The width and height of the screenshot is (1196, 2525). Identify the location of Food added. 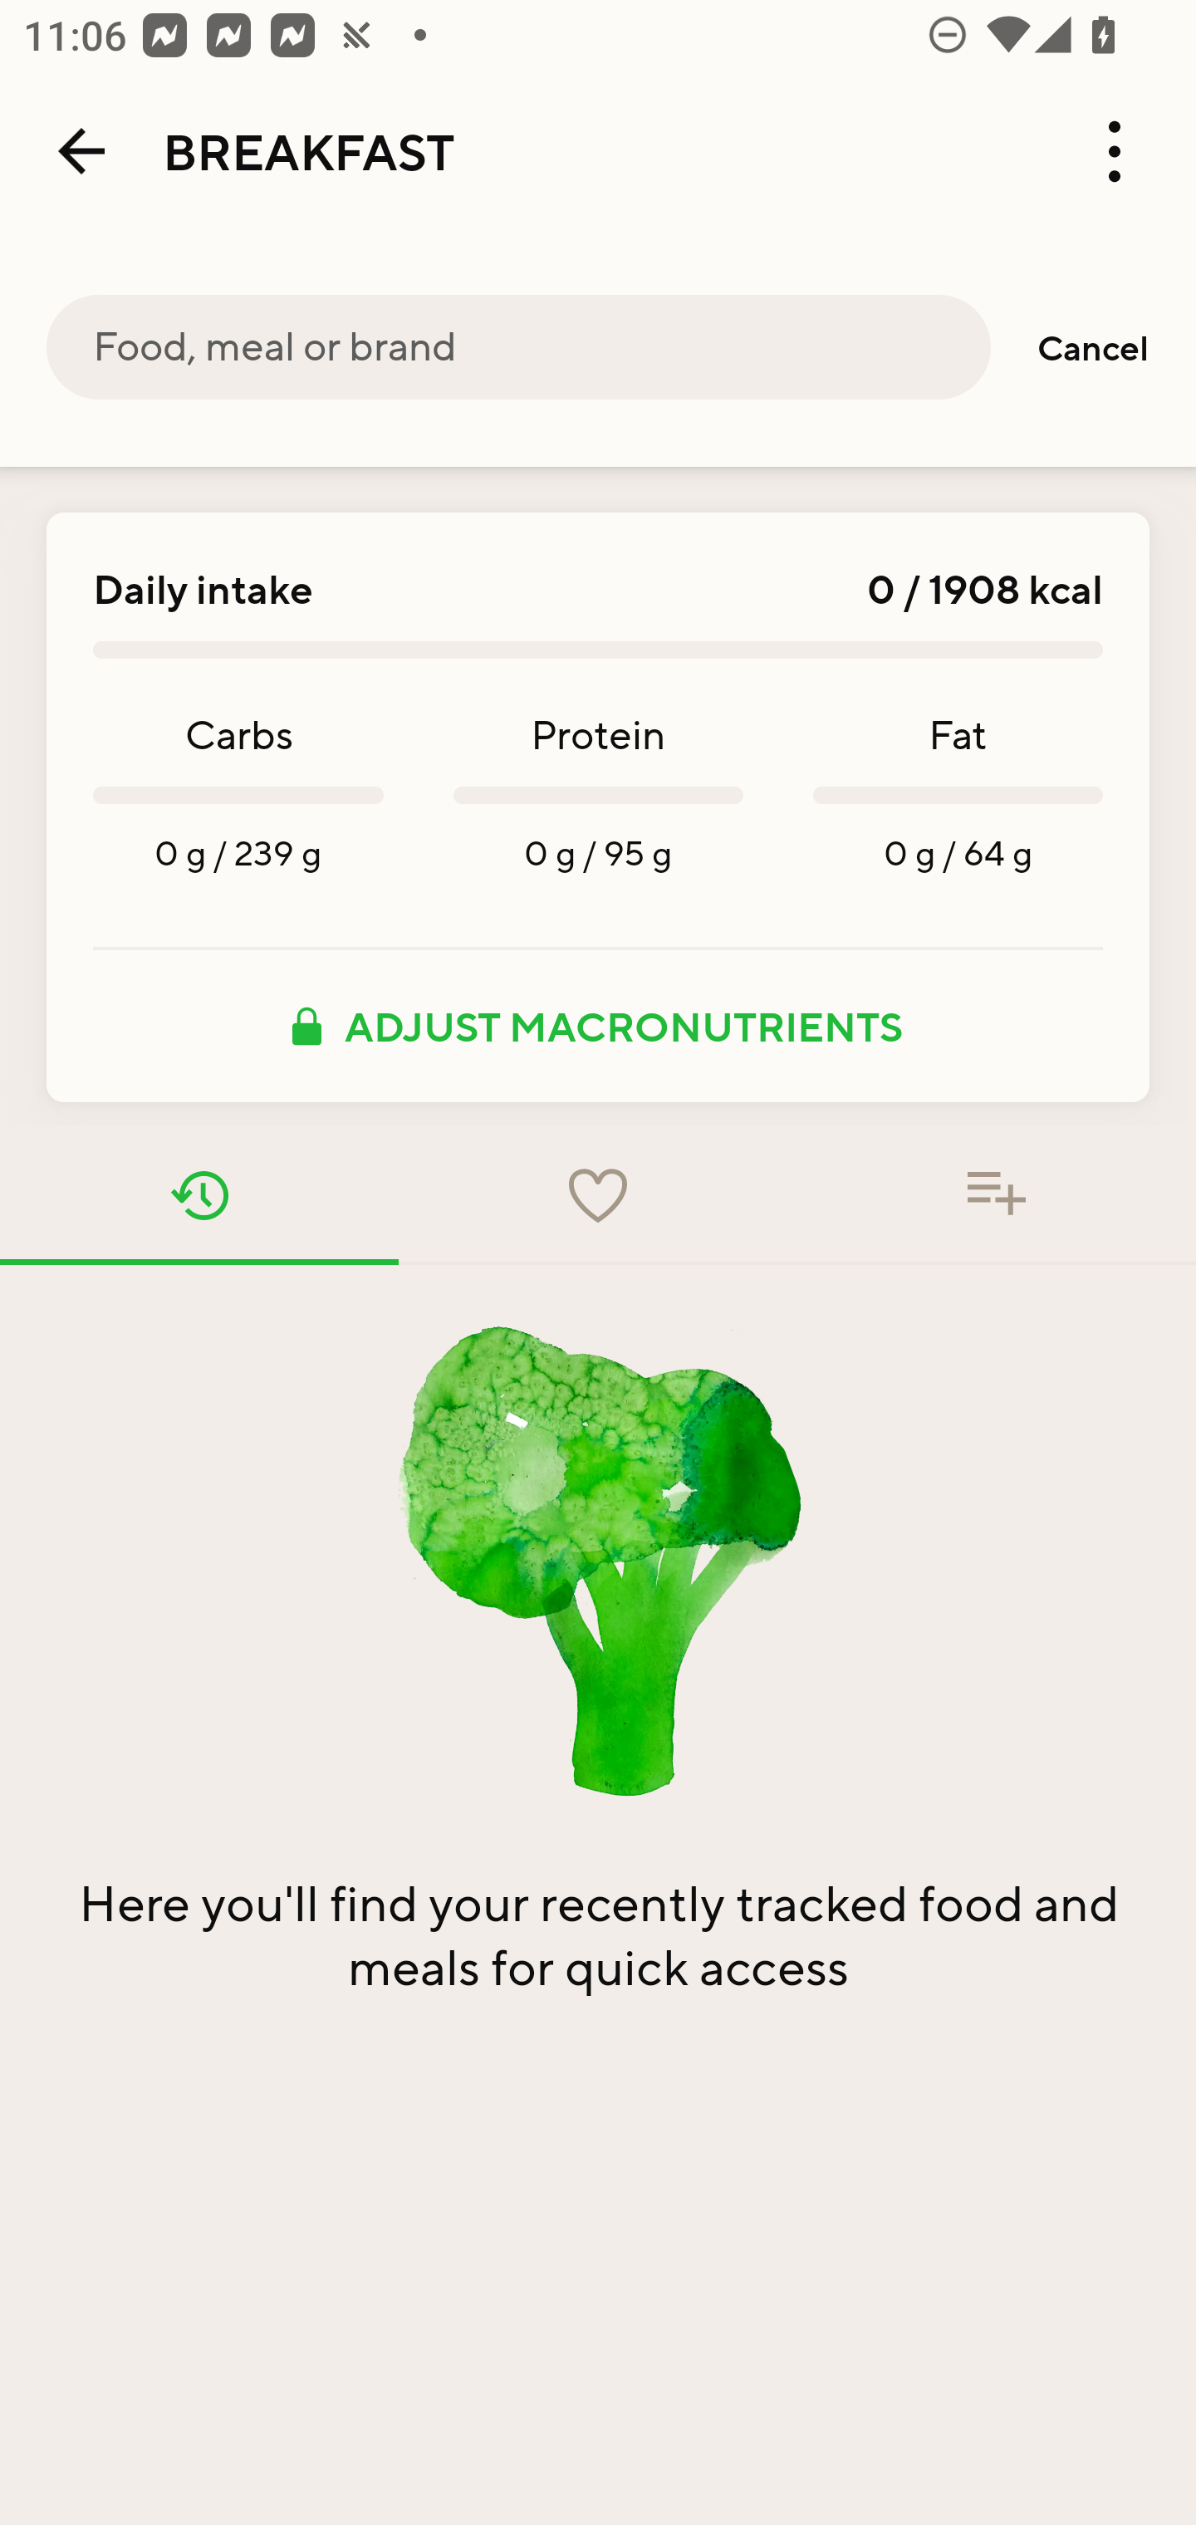
(997, 1195).